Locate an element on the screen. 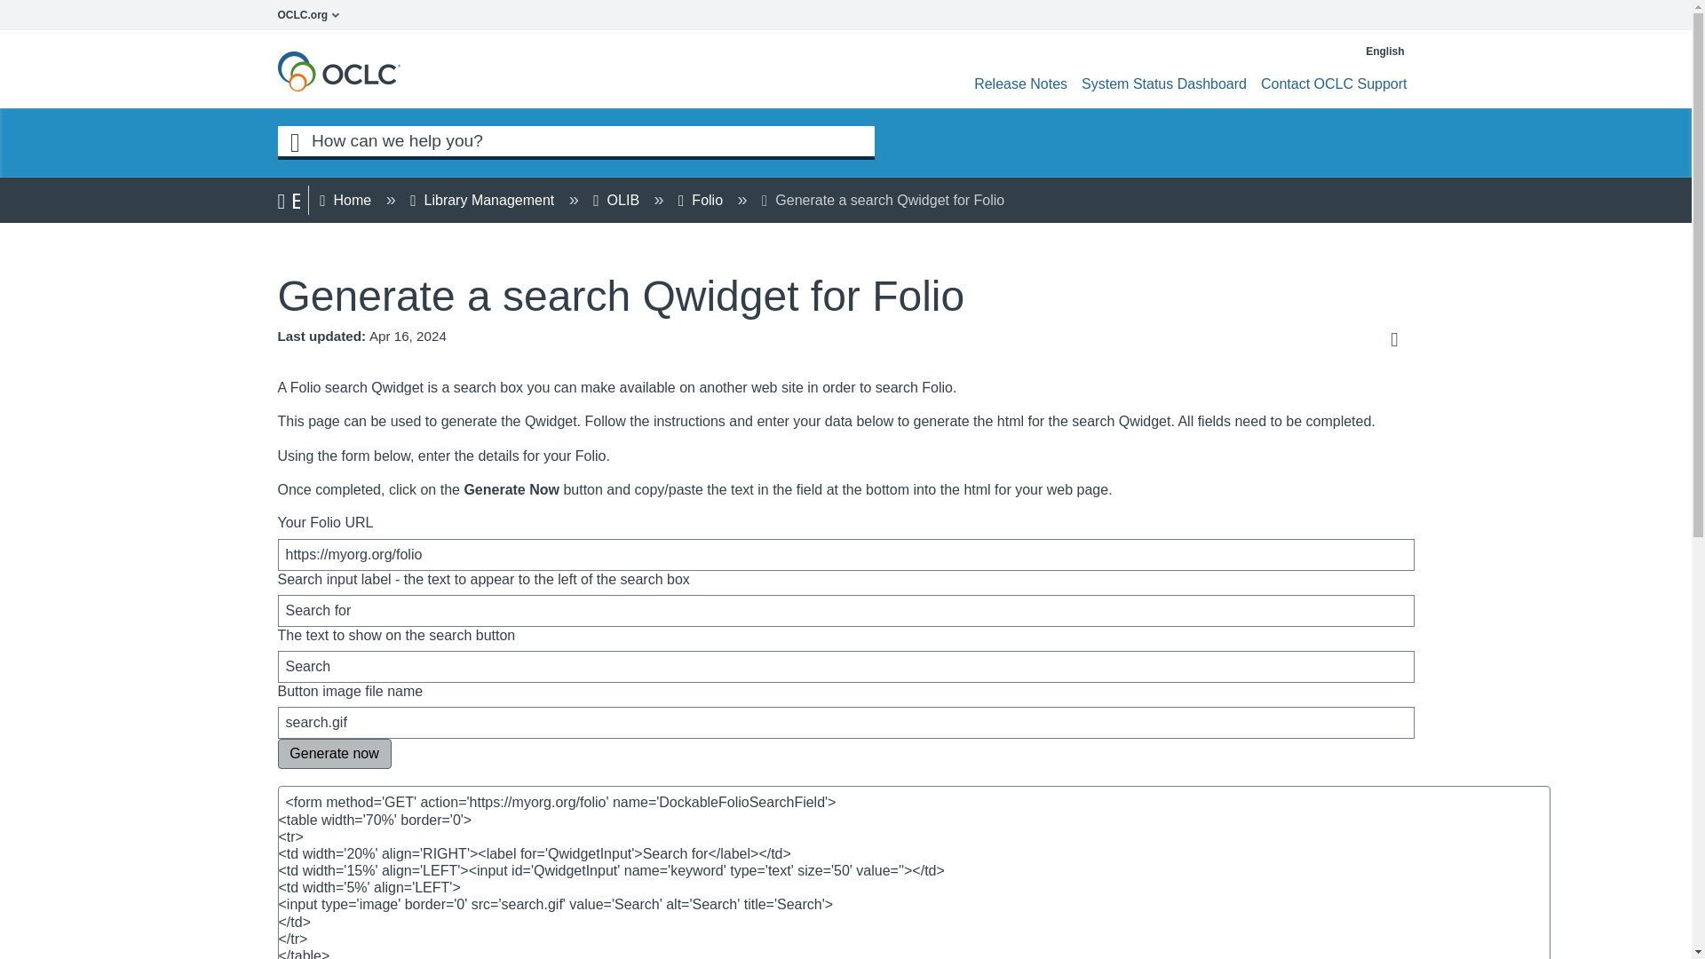 The image size is (1705, 959). System Status Dashboard is located at coordinates (1163, 83).